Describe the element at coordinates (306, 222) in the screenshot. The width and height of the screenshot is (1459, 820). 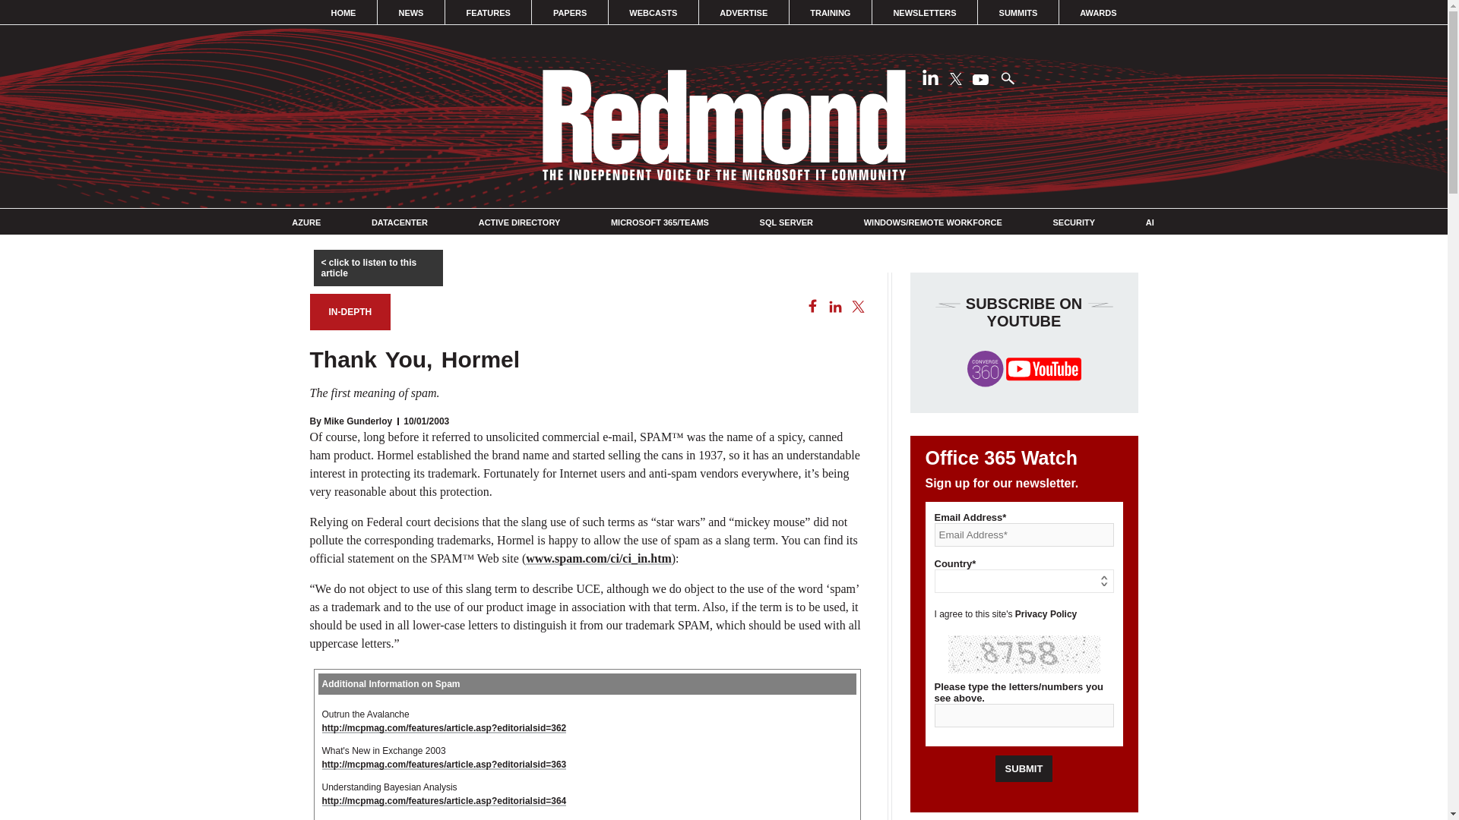
I see `AZURE` at that location.